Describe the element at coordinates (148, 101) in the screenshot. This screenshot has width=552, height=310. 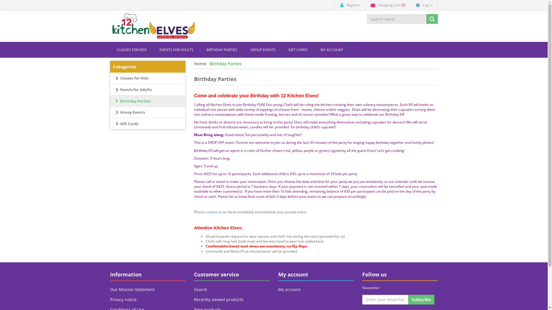
I see `Birthday Parties` at that location.